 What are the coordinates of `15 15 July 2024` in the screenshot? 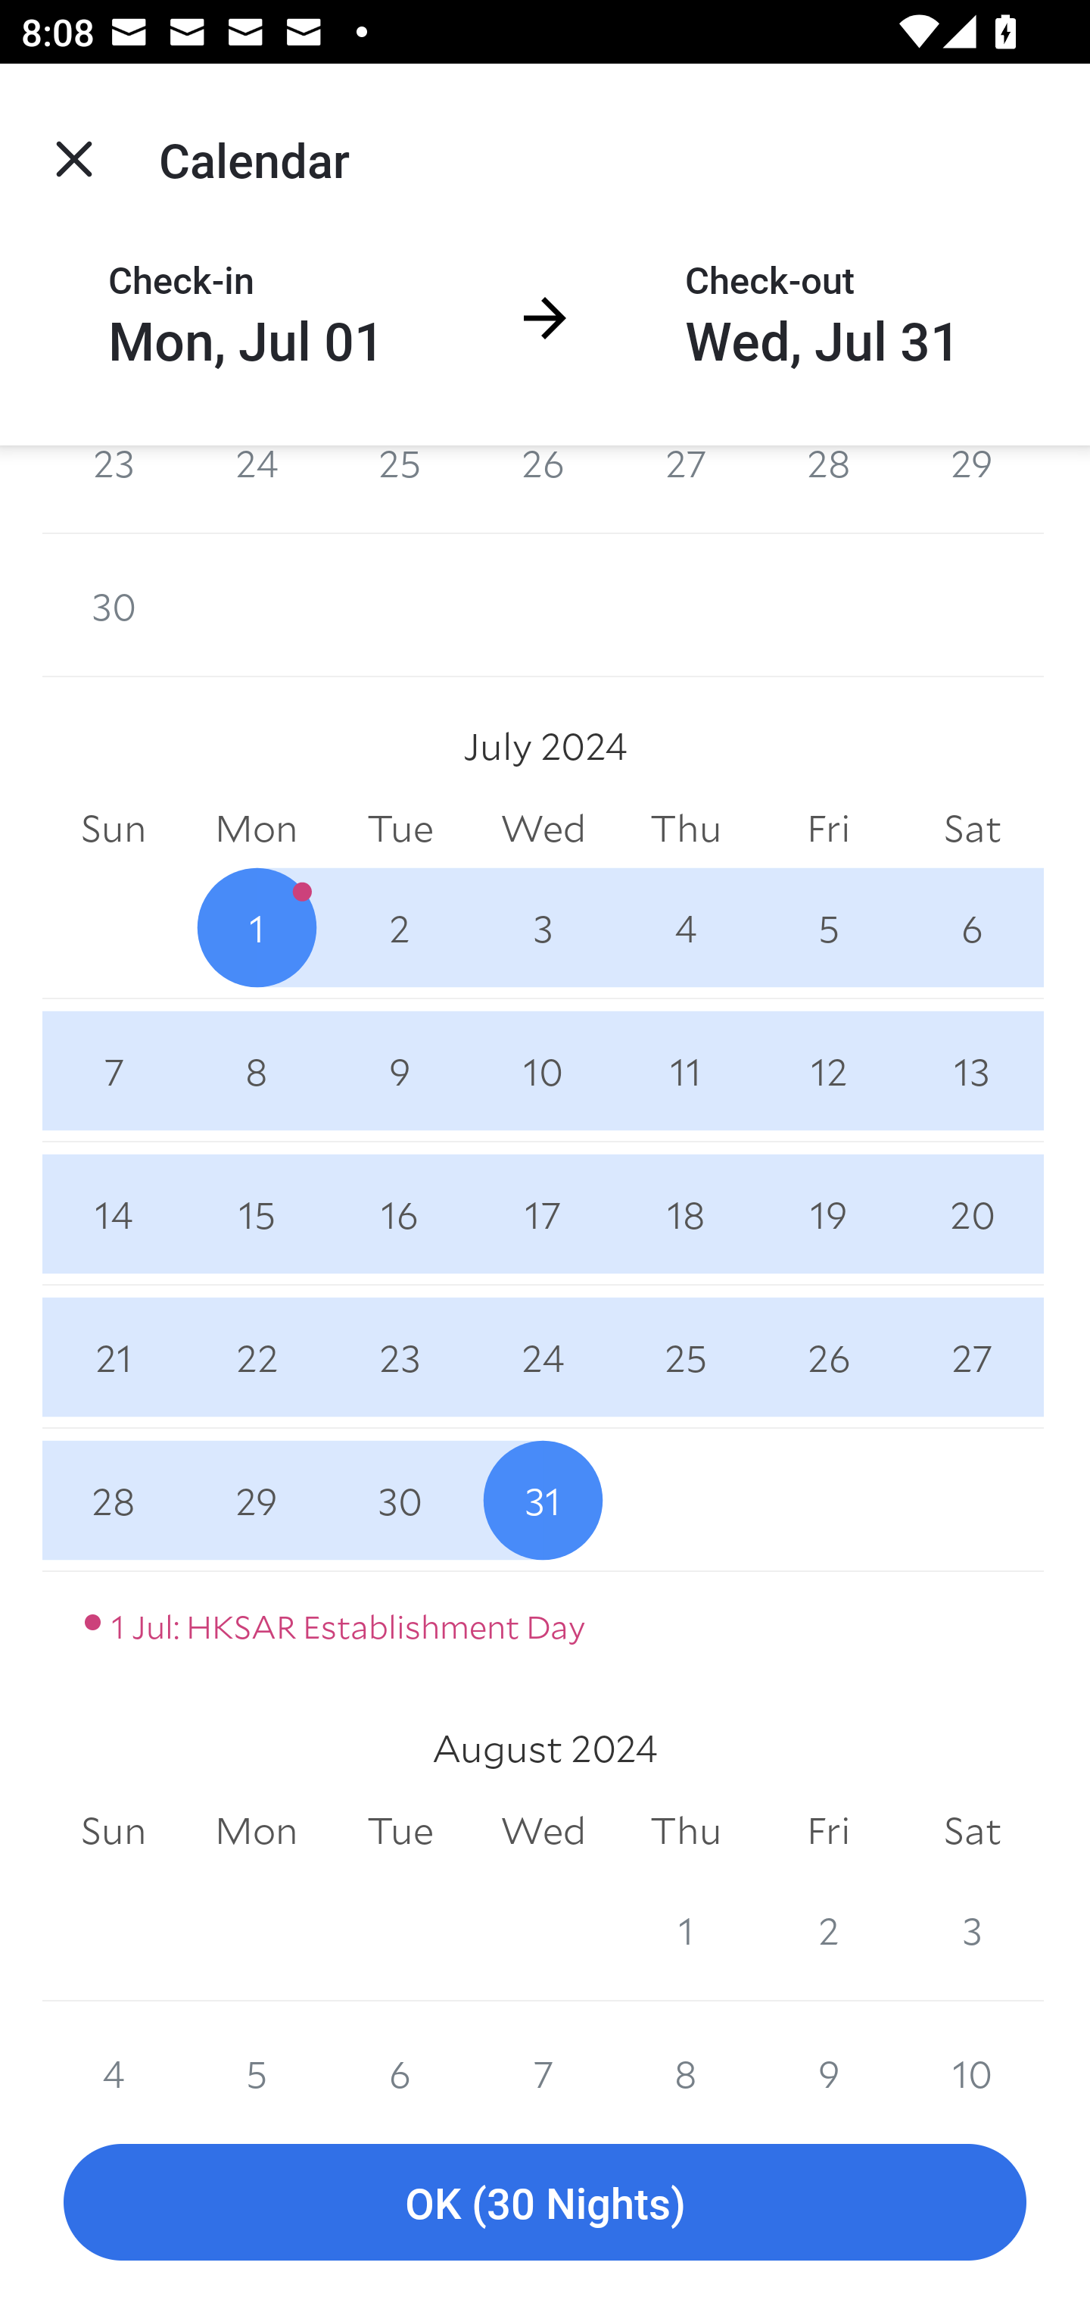 It's located at (256, 1214).